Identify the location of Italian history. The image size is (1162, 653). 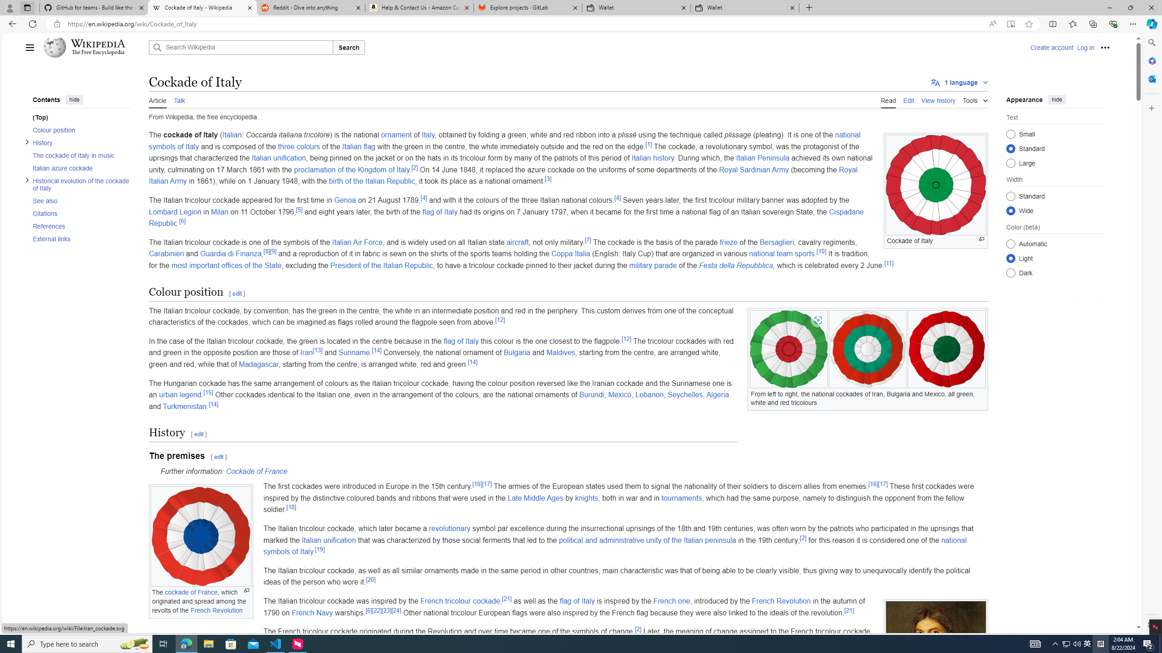
(652, 158).